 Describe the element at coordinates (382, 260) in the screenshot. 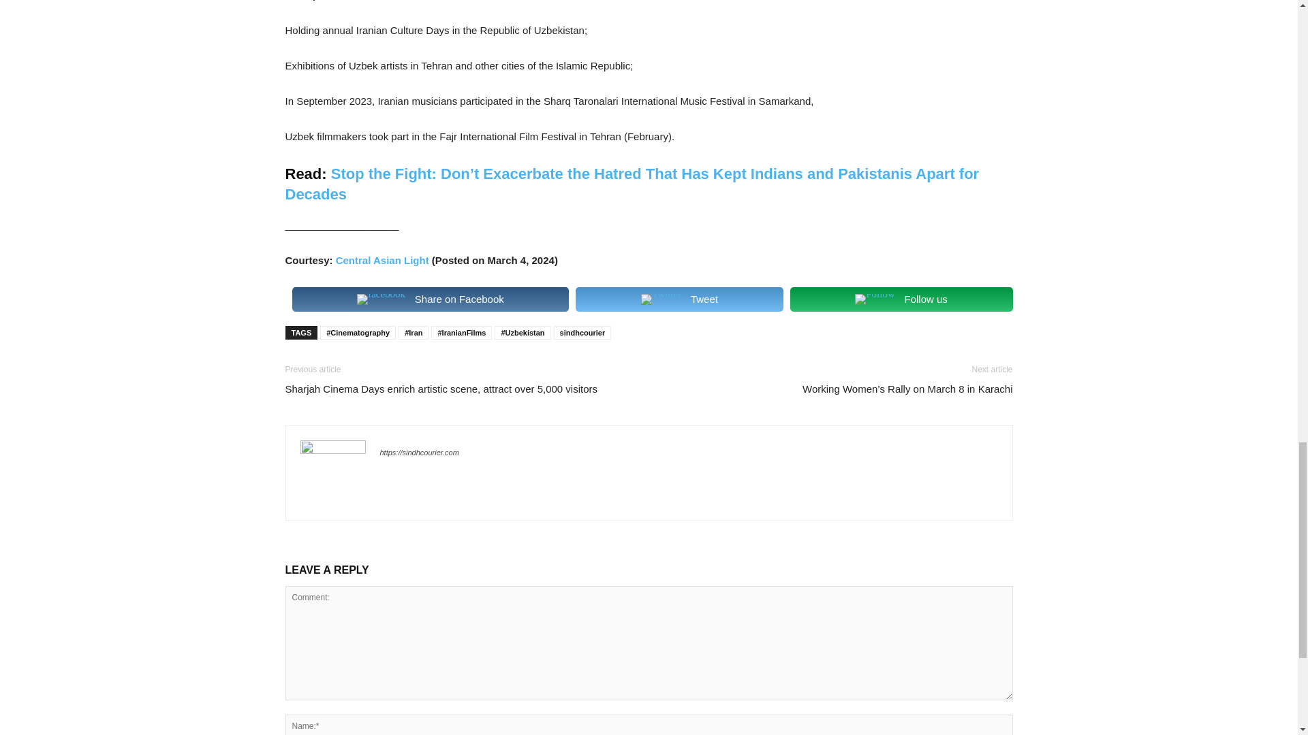

I see `Central Asian Light` at that location.